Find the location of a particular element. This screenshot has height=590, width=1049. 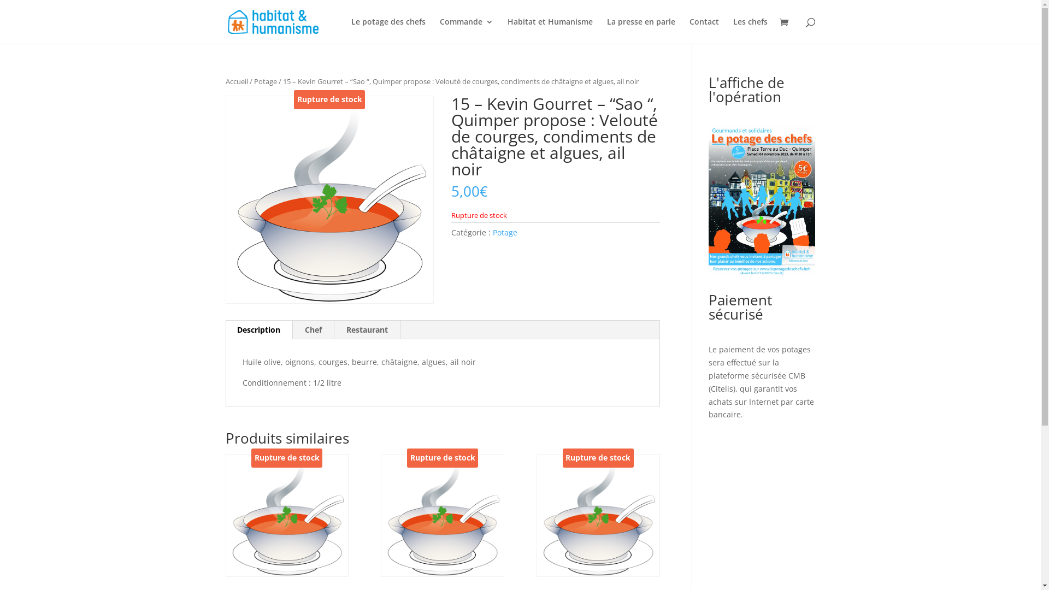

Accueil is located at coordinates (236, 81).